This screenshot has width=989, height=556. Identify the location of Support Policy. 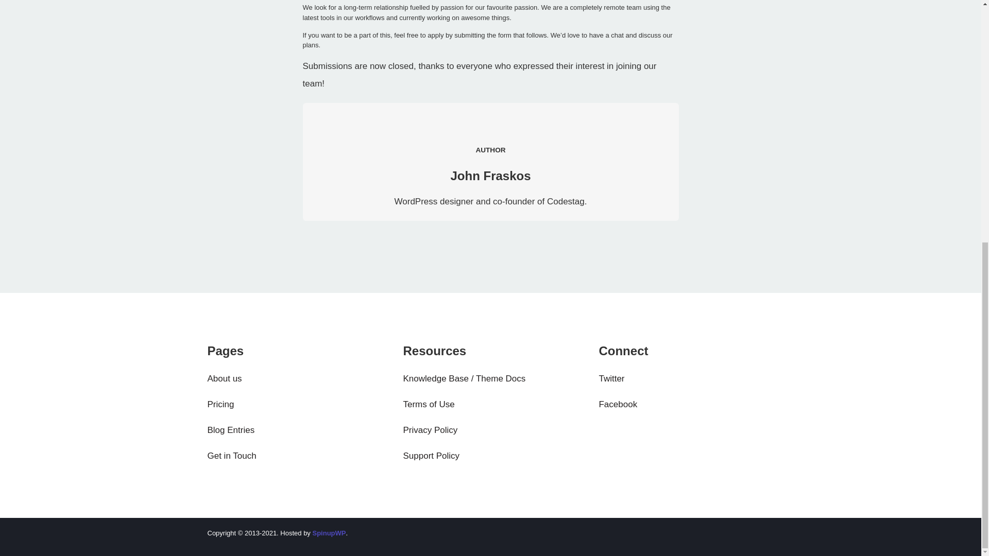
(490, 456).